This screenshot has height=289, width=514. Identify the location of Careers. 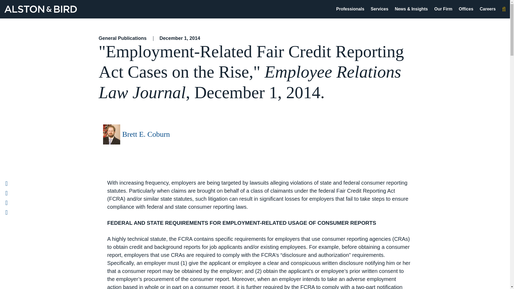
(488, 9).